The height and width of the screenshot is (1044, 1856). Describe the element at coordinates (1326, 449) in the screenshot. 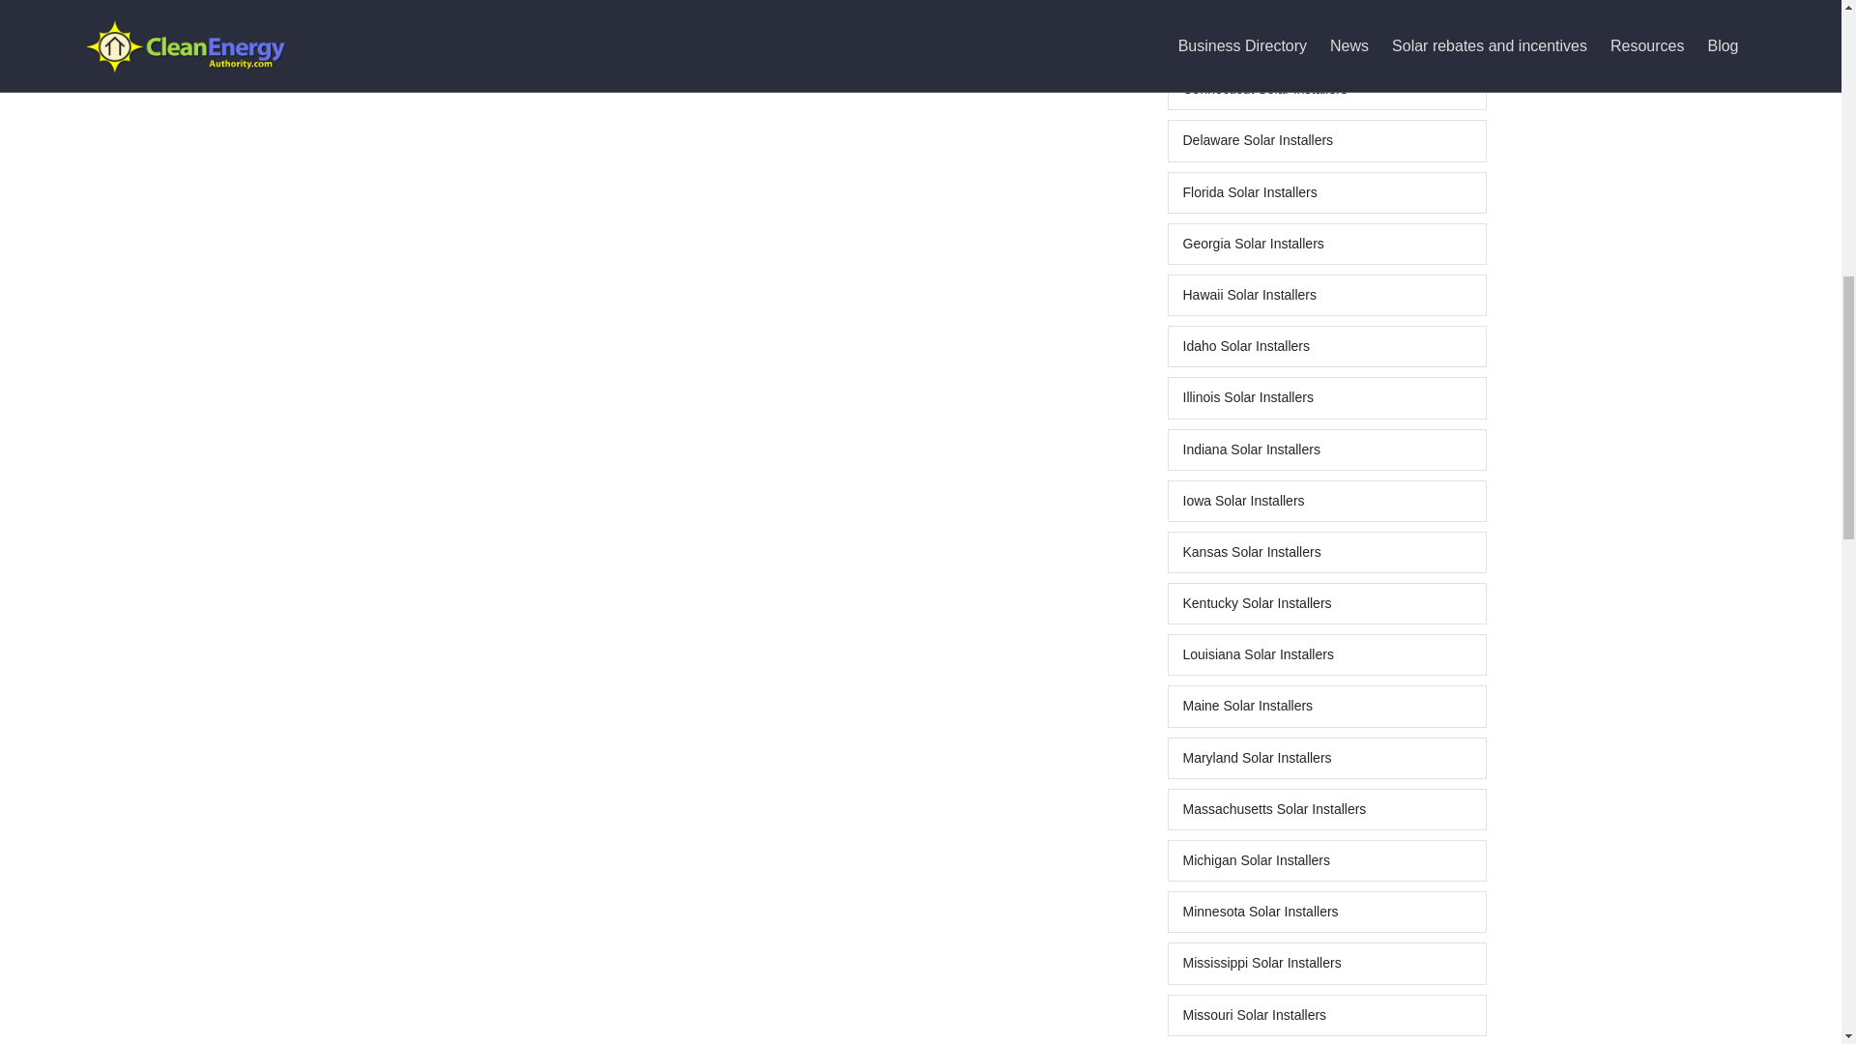

I see `Indiana Solar Installers` at that location.